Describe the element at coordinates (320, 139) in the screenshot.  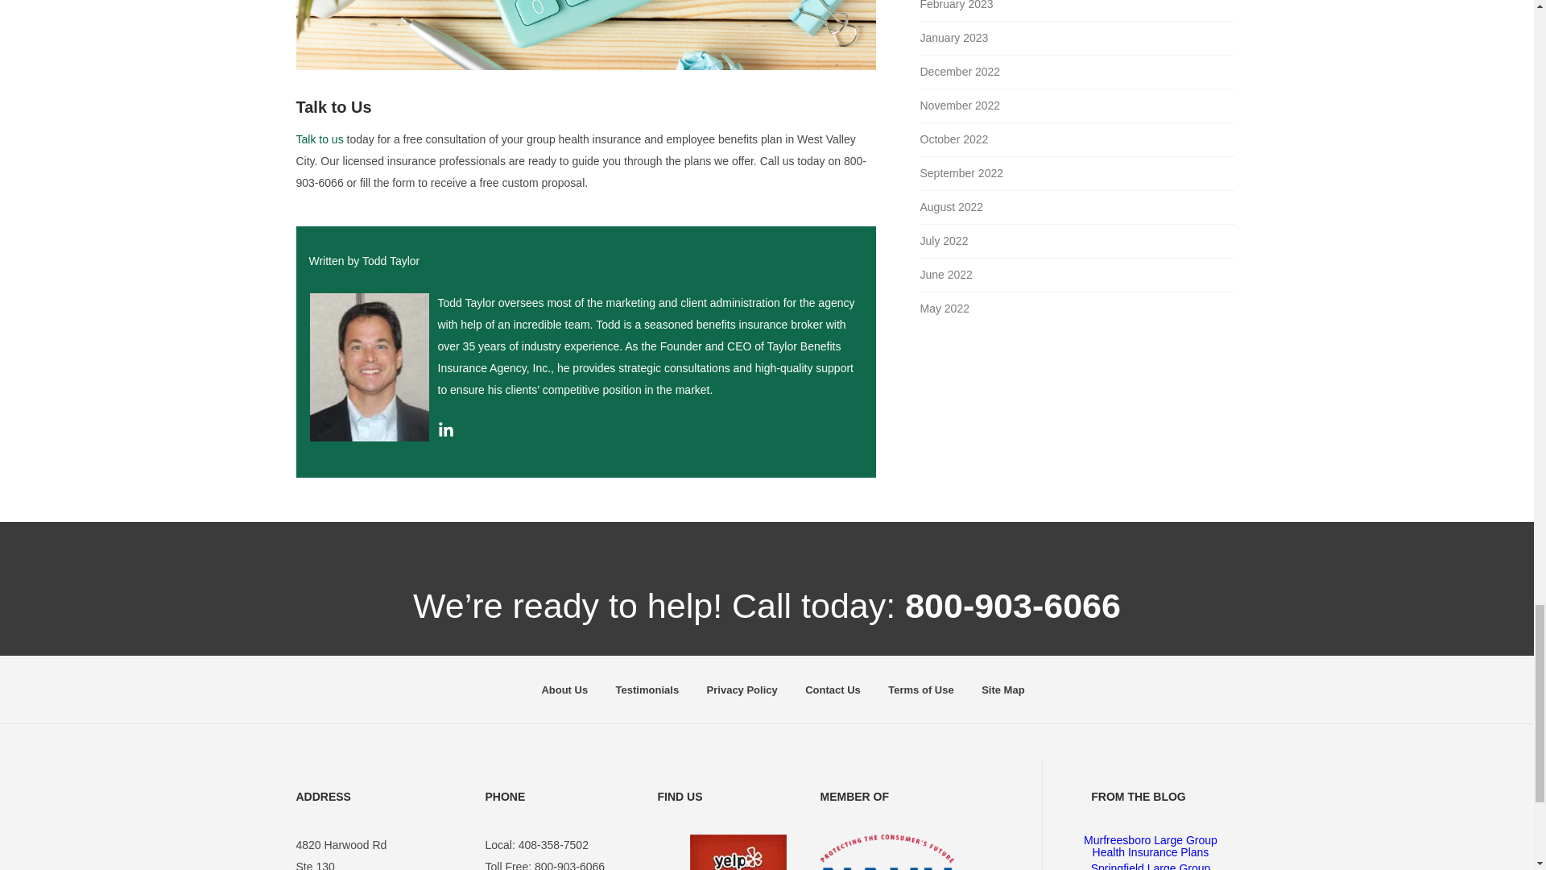
I see `Talk to us` at that location.